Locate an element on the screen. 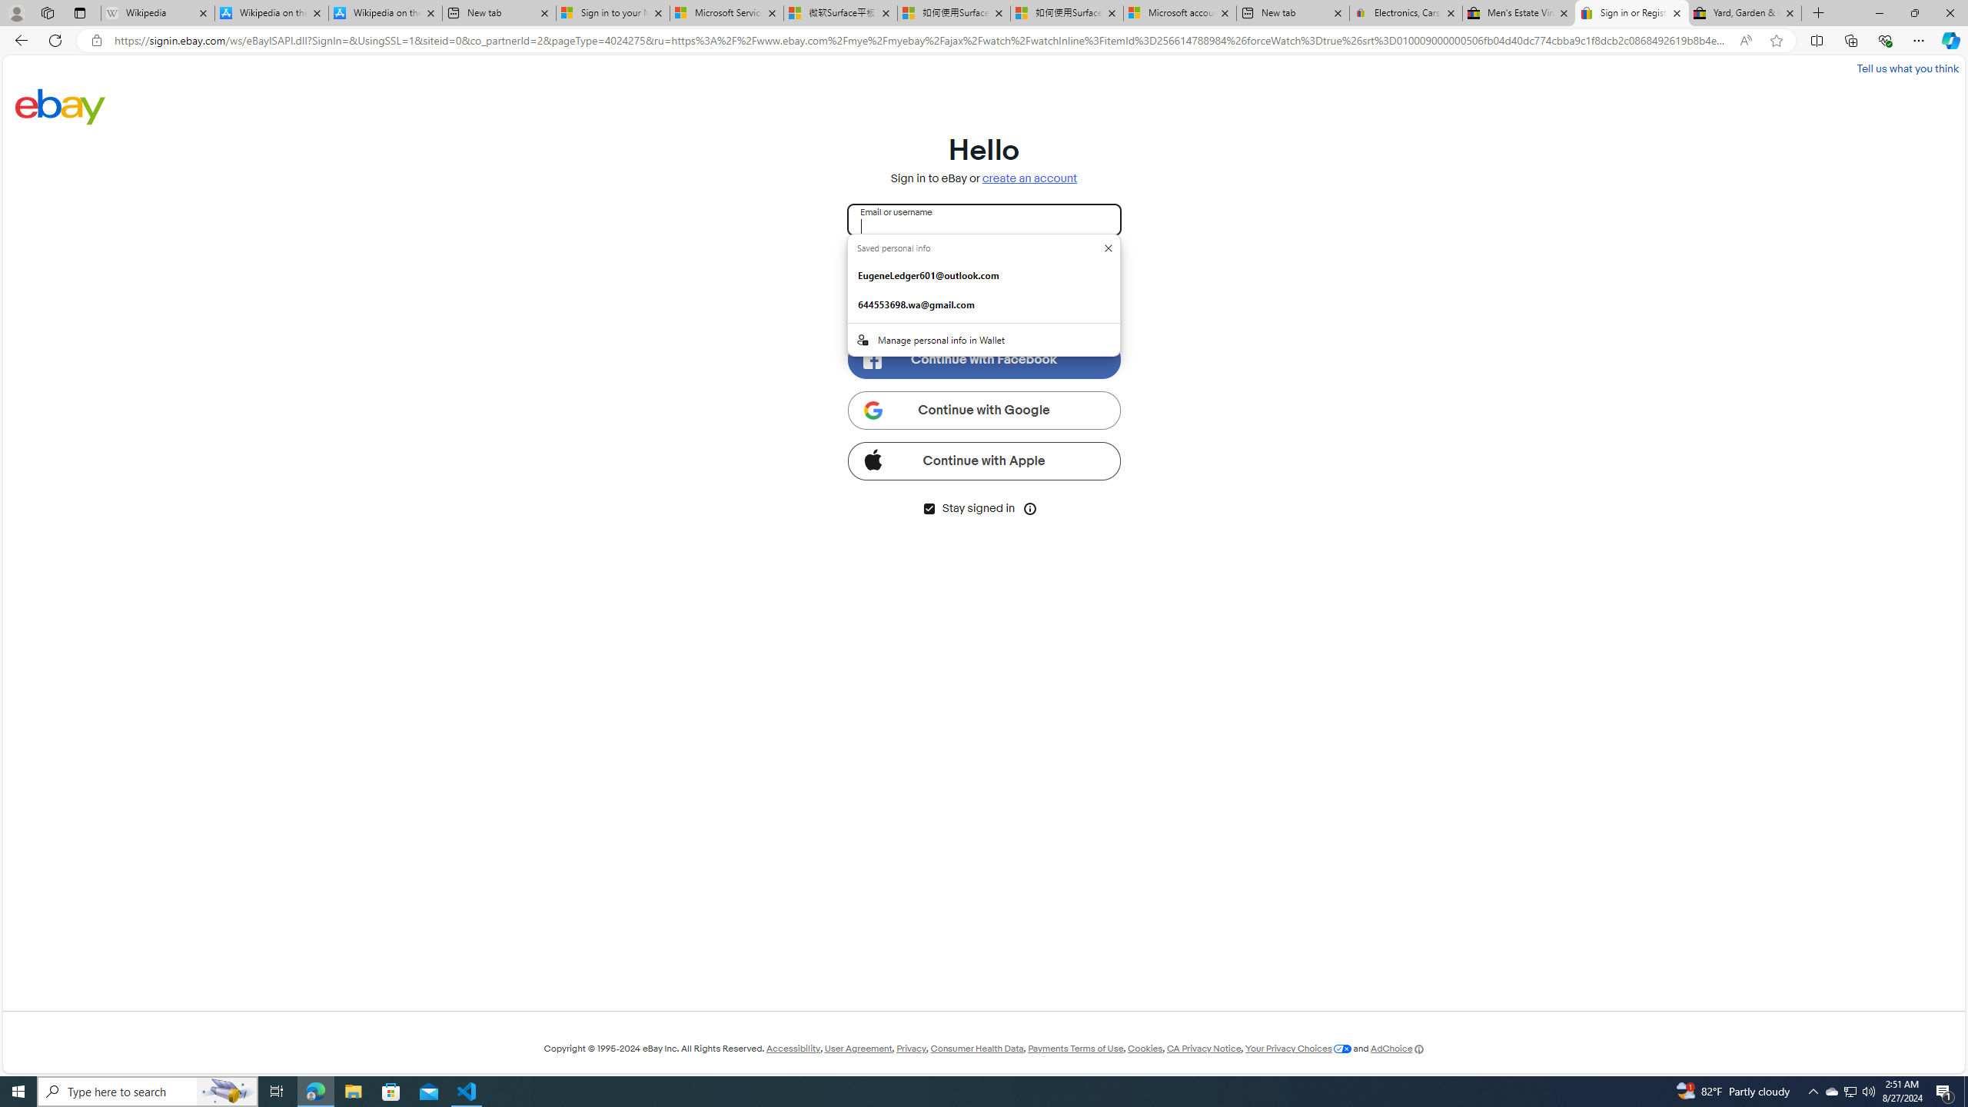  eBay Home is located at coordinates (61, 106).